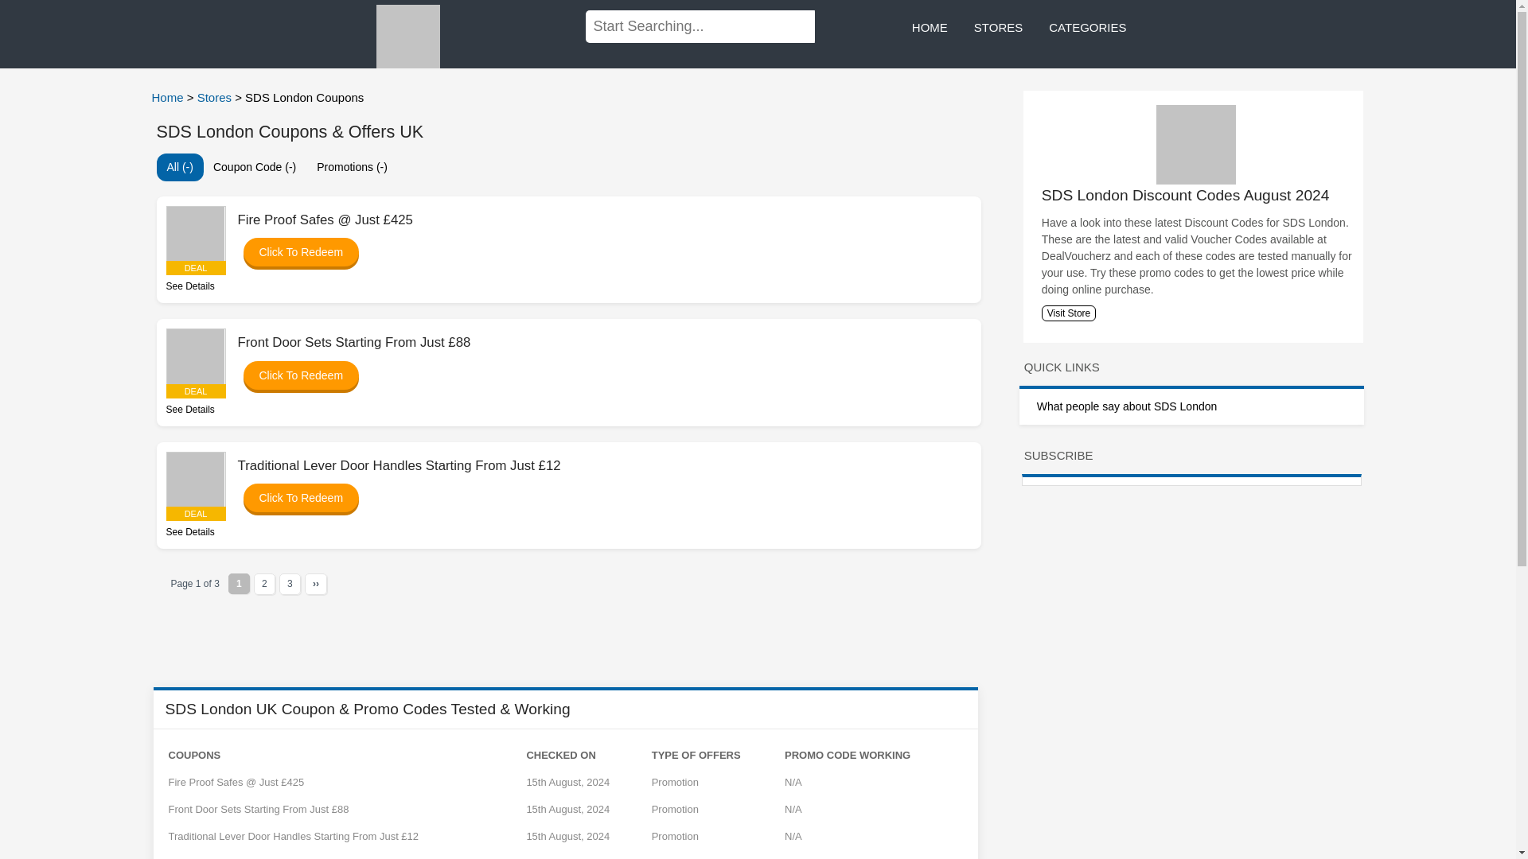 The image size is (1528, 859). I want to click on CATEGORIES, so click(1087, 29).